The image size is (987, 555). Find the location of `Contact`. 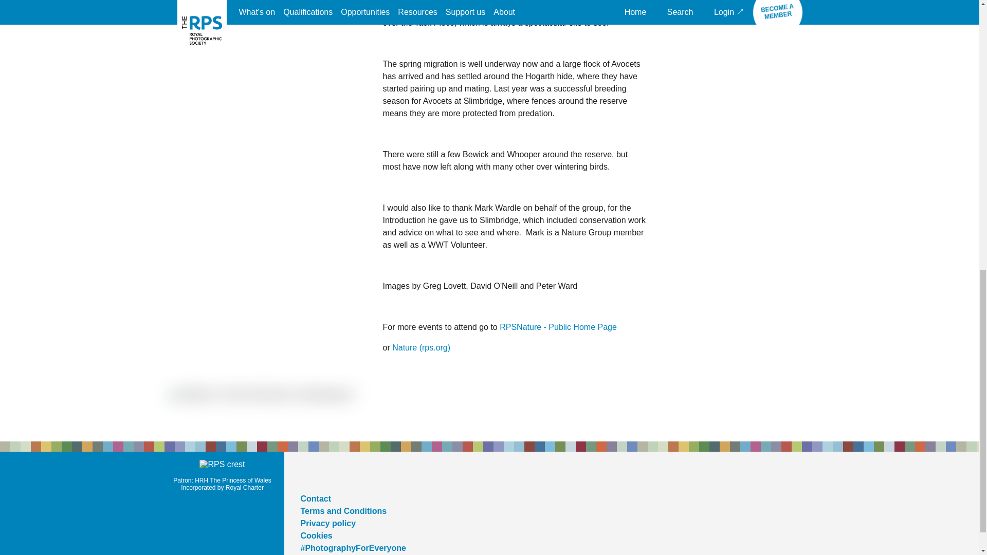

Contact is located at coordinates (315, 498).